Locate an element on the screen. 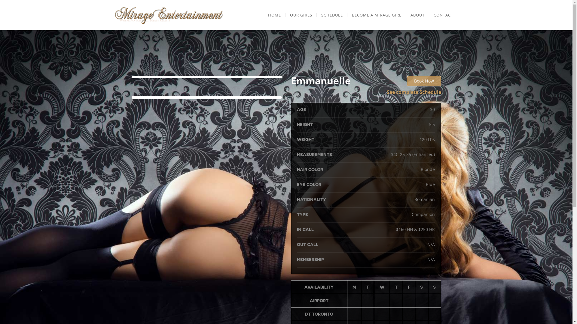 This screenshot has height=324, width=577. HOME is located at coordinates (274, 15).